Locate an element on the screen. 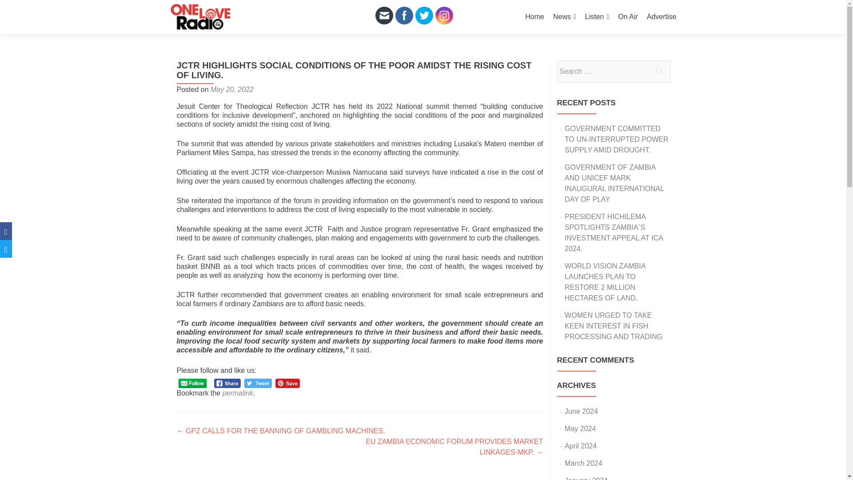 The image size is (853, 480). Facebook Share is located at coordinates (227, 383).